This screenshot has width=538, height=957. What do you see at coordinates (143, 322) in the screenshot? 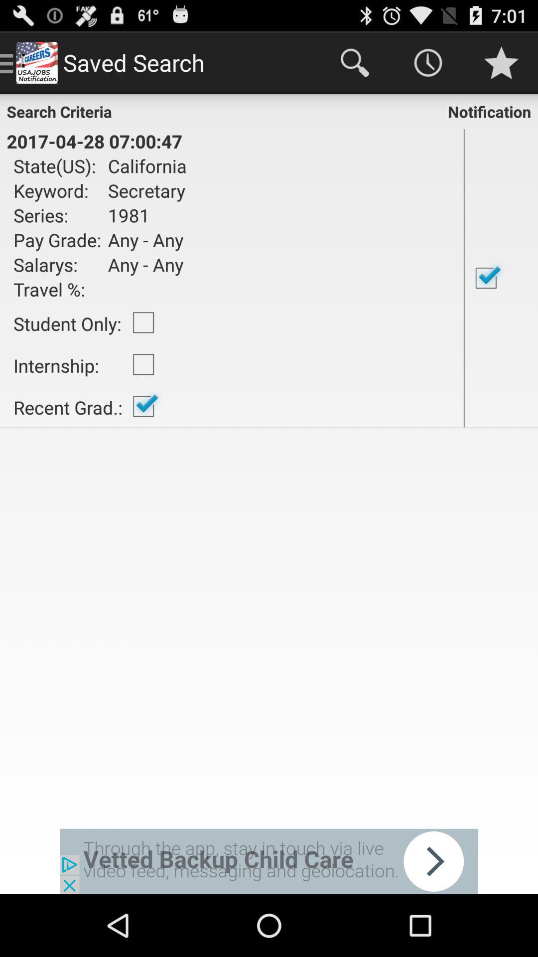
I see `launch item to the right of the student only:` at bounding box center [143, 322].